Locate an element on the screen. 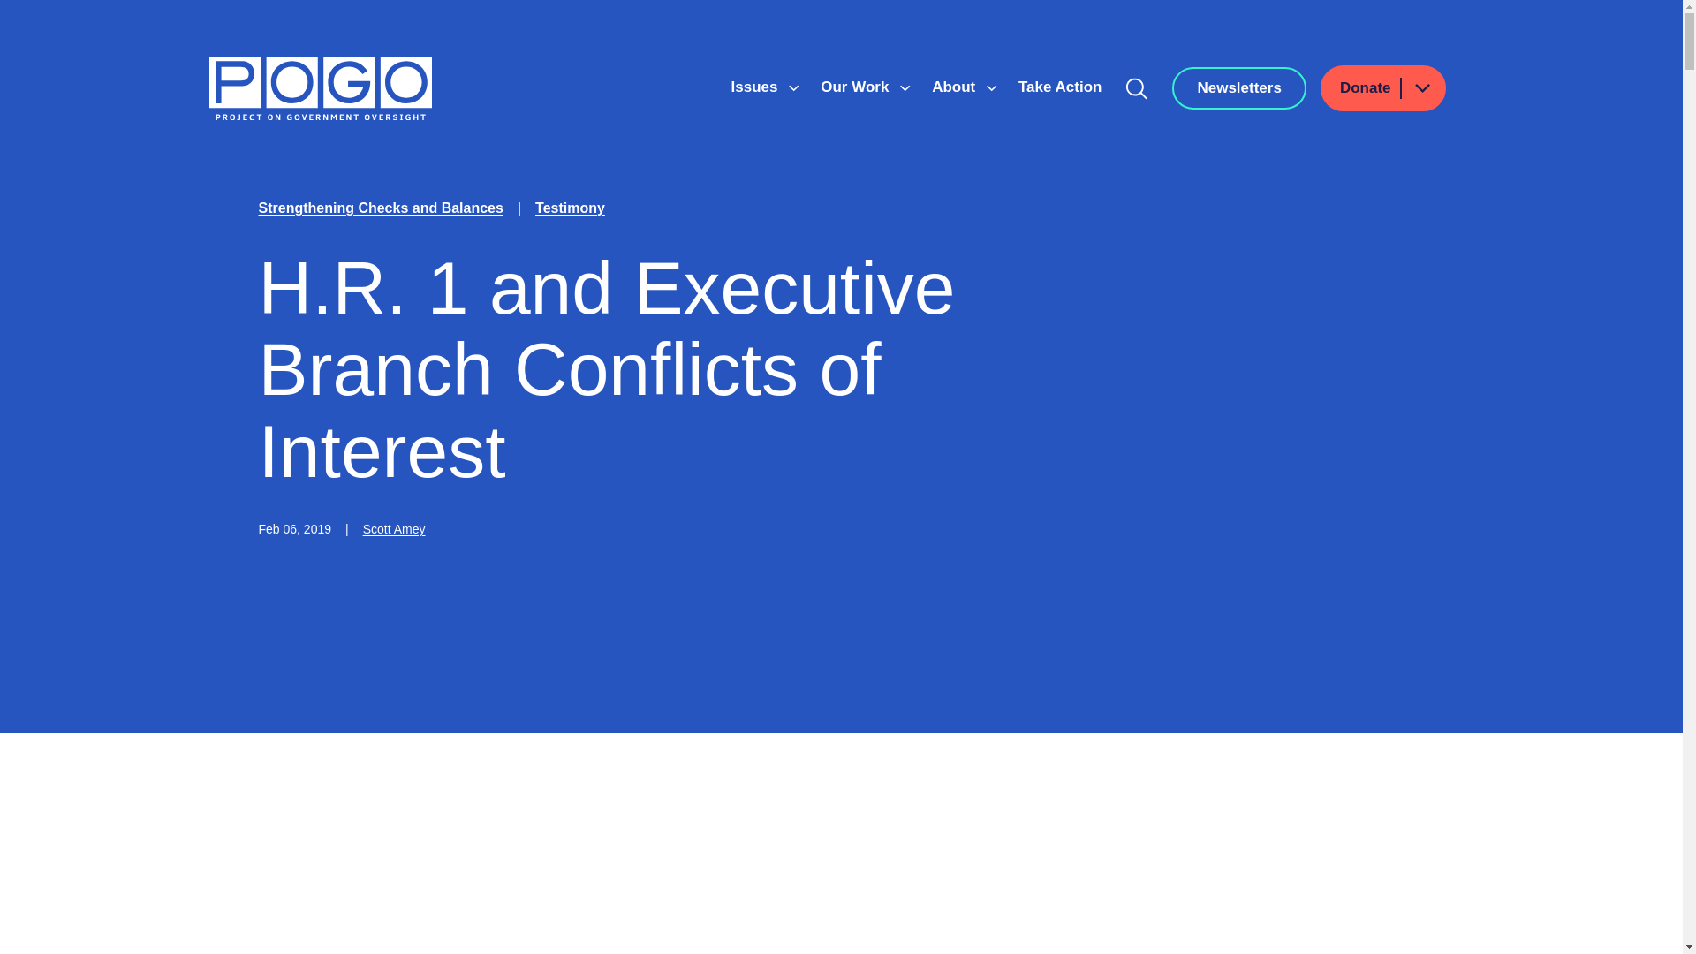  Our Work is located at coordinates (857, 87).